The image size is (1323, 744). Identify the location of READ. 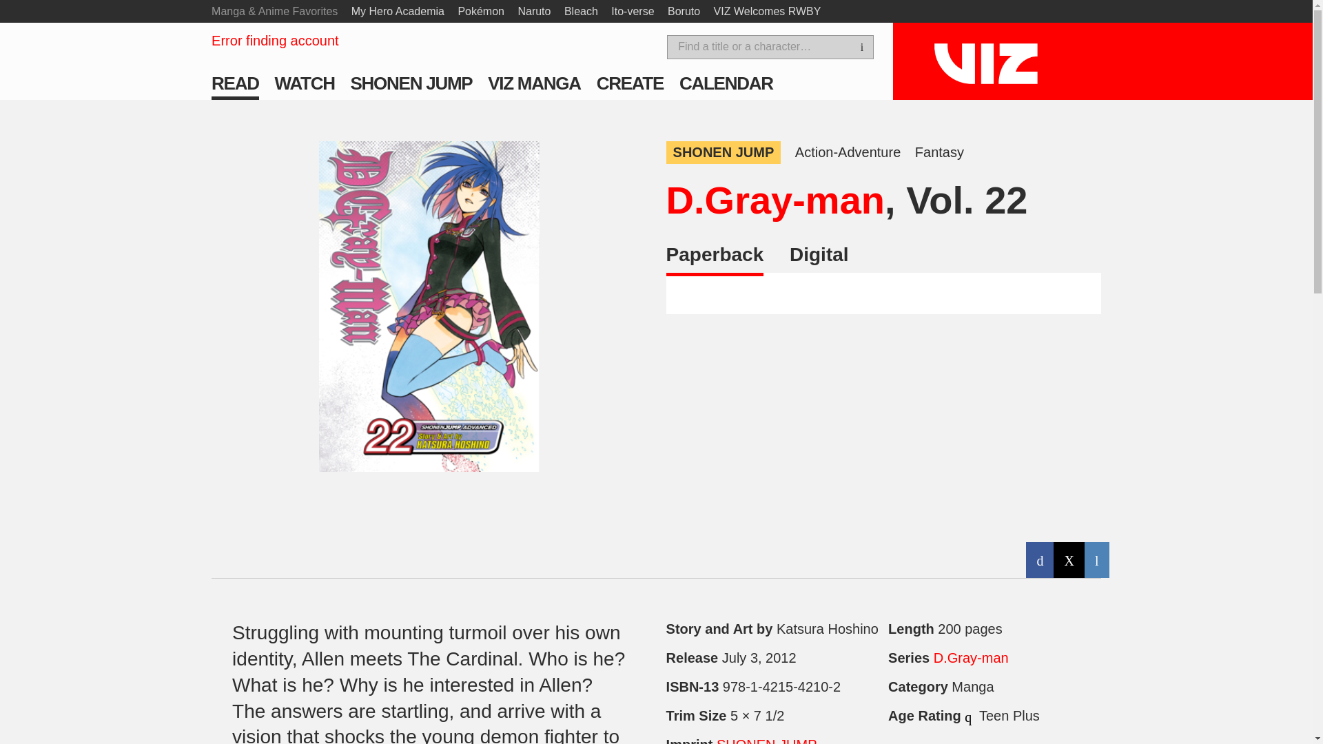
(236, 83).